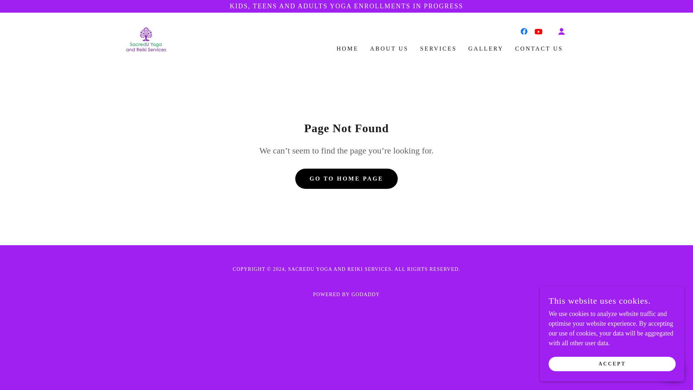  I want to click on CONTACT US, so click(539, 48).